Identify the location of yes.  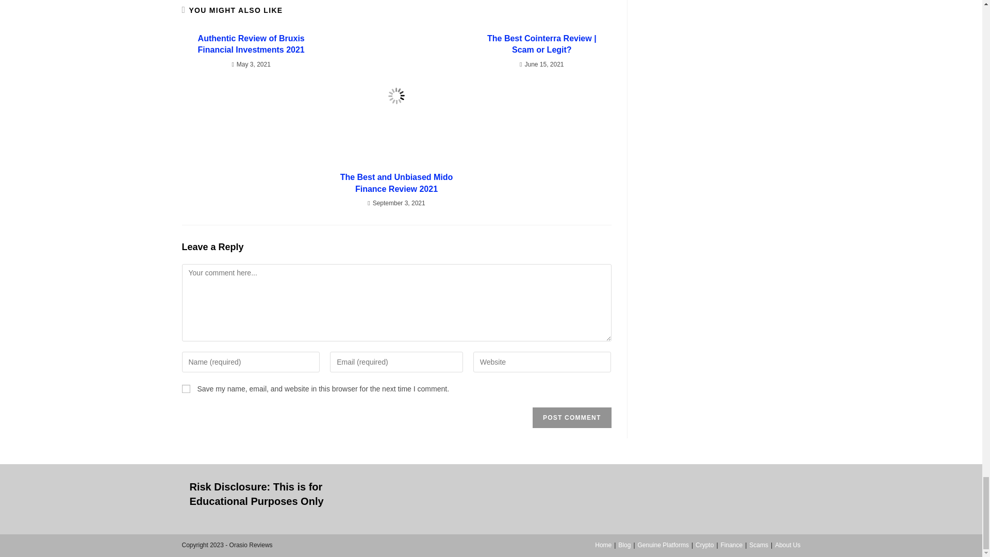
(186, 389).